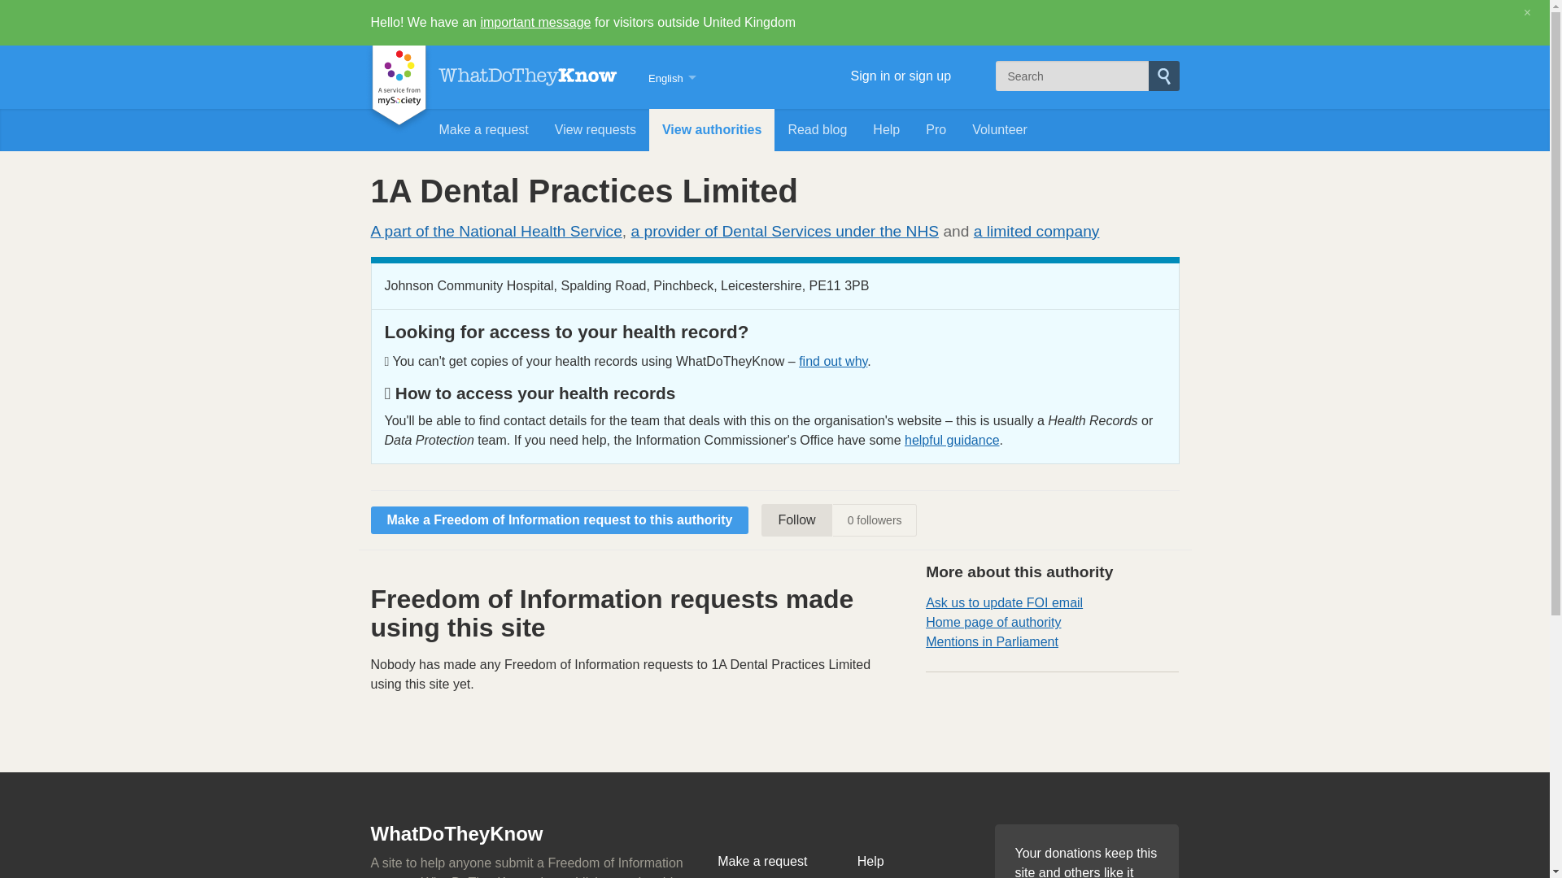 The image size is (1562, 878). Describe the element at coordinates (993, 623) in the screenshot. I see `Home page of authority` at that location.